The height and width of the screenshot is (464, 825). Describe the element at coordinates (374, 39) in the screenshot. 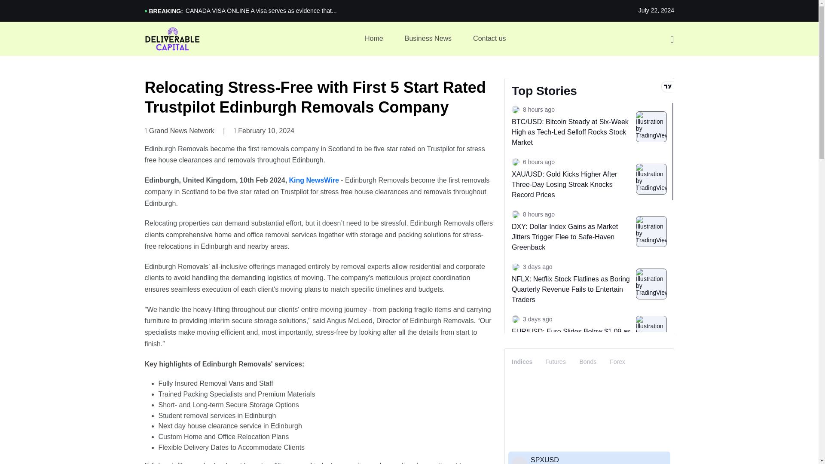

I see `Home` at that location.